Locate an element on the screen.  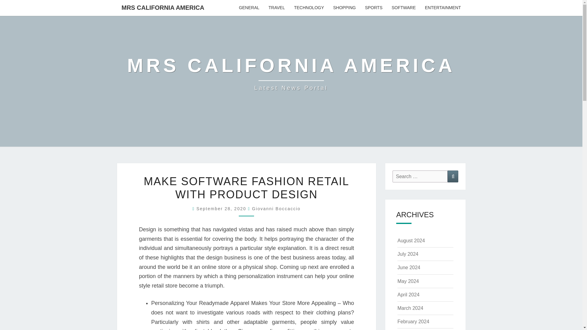
February 2024 is located at coordinates (413, 321).